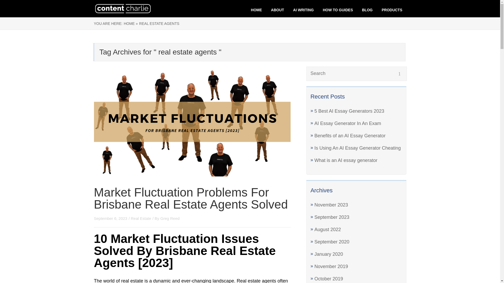 This screenshot has width=504, height=283. I want to click on AI WRITING, so click(303, 10).